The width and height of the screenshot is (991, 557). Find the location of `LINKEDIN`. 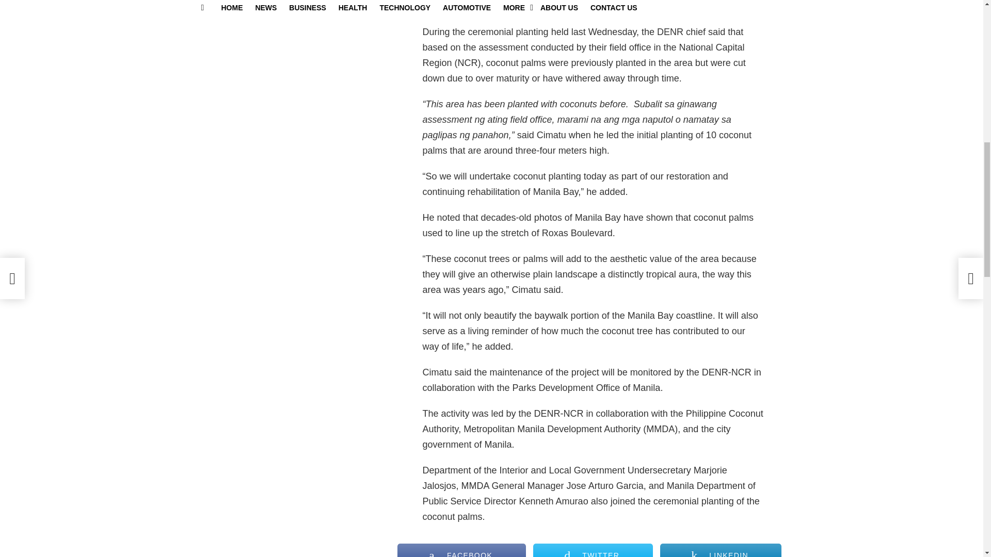

LINKEDIN is located at coordinates (721, 550).